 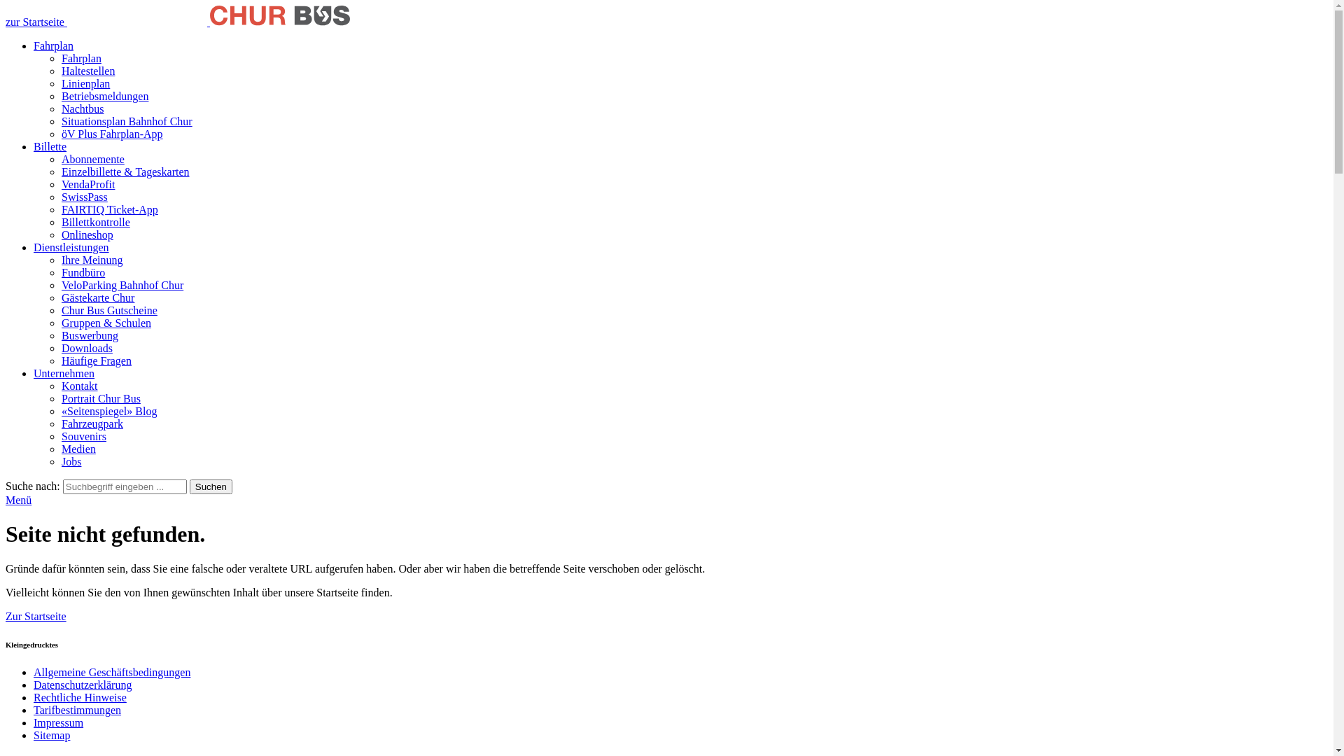 What do you see at coordinates (83, 109) in the screenshot?
I see `Nachtbus` at bounding box center [83, 109].